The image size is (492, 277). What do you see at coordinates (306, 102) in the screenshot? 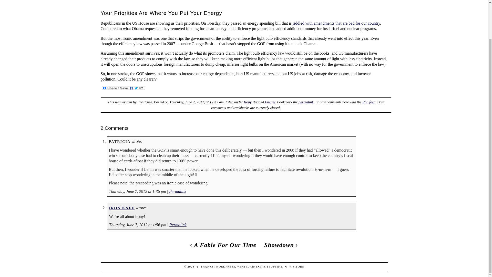
I see `permalink` at bounding box center [306, 102].